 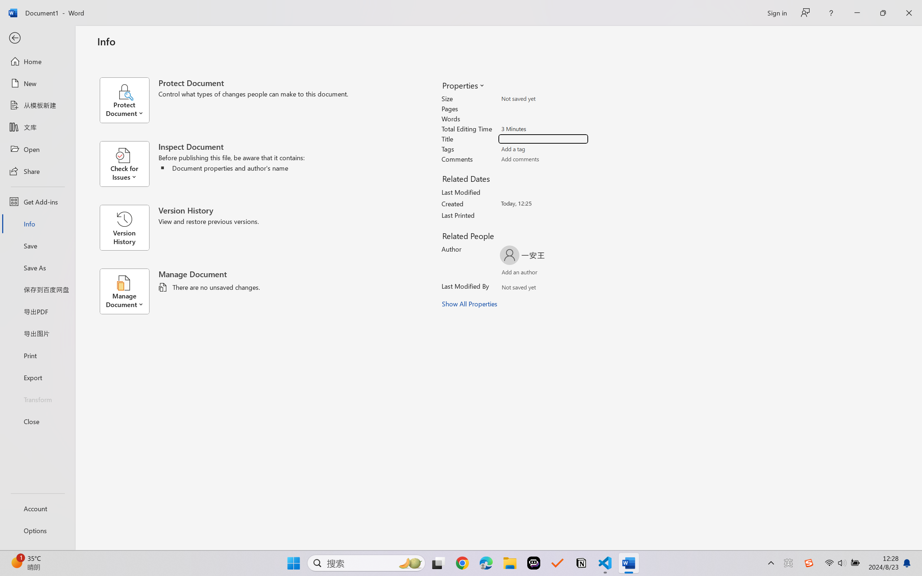 I want to click on Pricing and Billing Terms keyboard_arrow_down, so click(x=457, y=406).